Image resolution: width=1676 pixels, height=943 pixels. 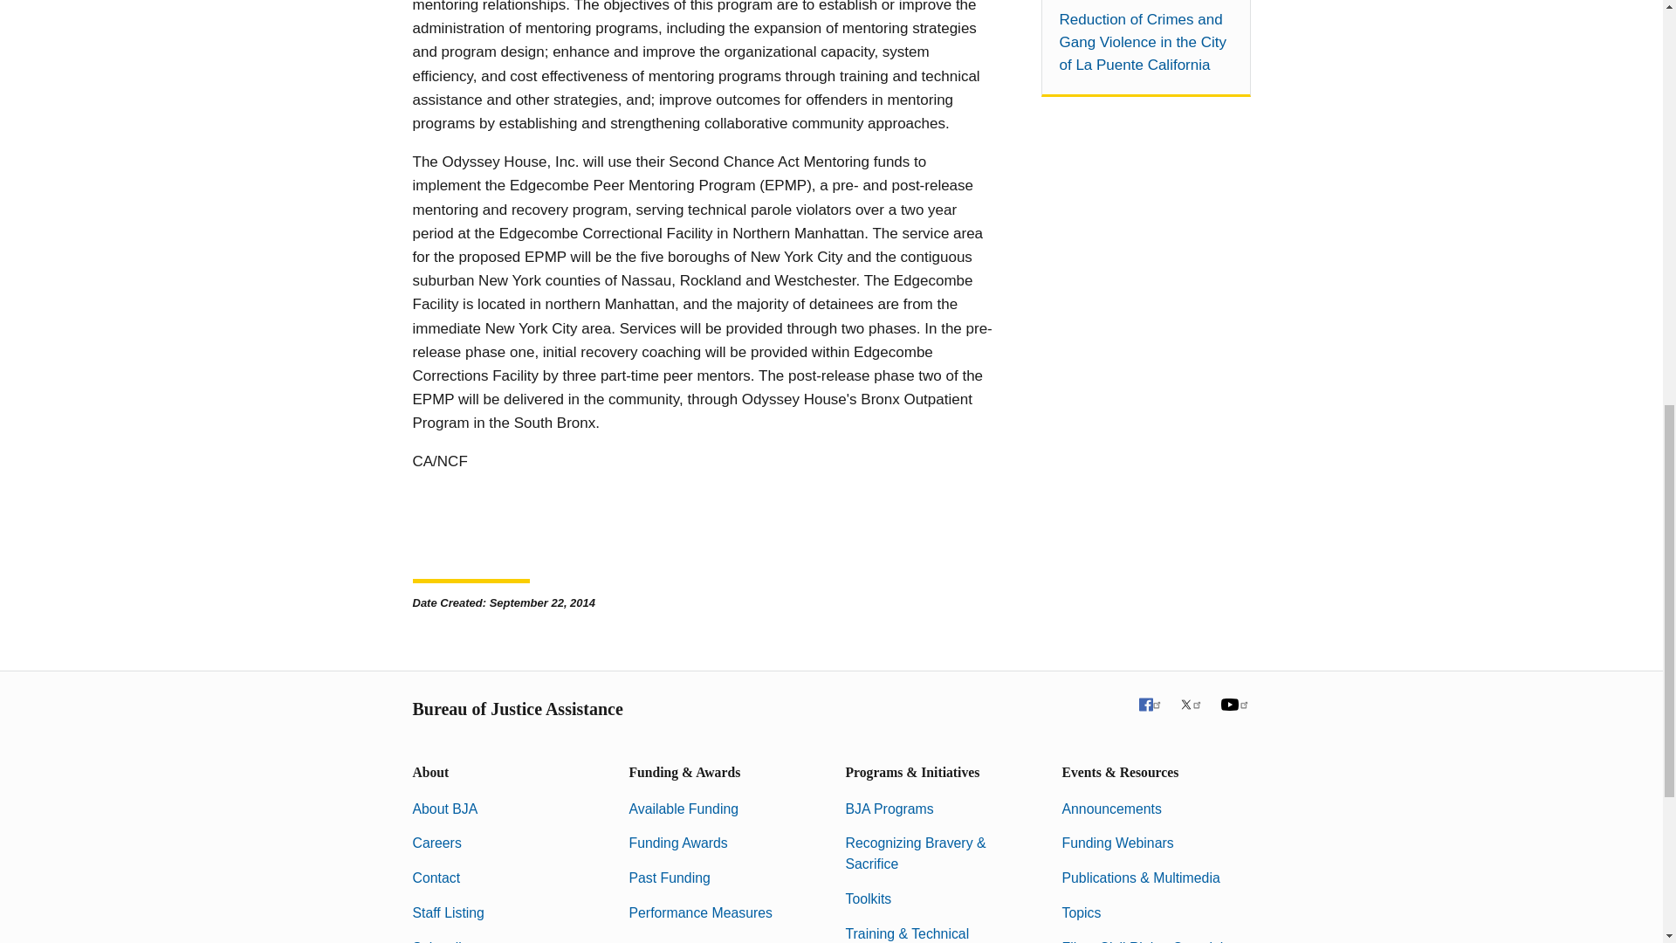 What do you see at coordinates (442, 941) in the screenshot?
I see `Subscribe` at bounding box center [442, 941].